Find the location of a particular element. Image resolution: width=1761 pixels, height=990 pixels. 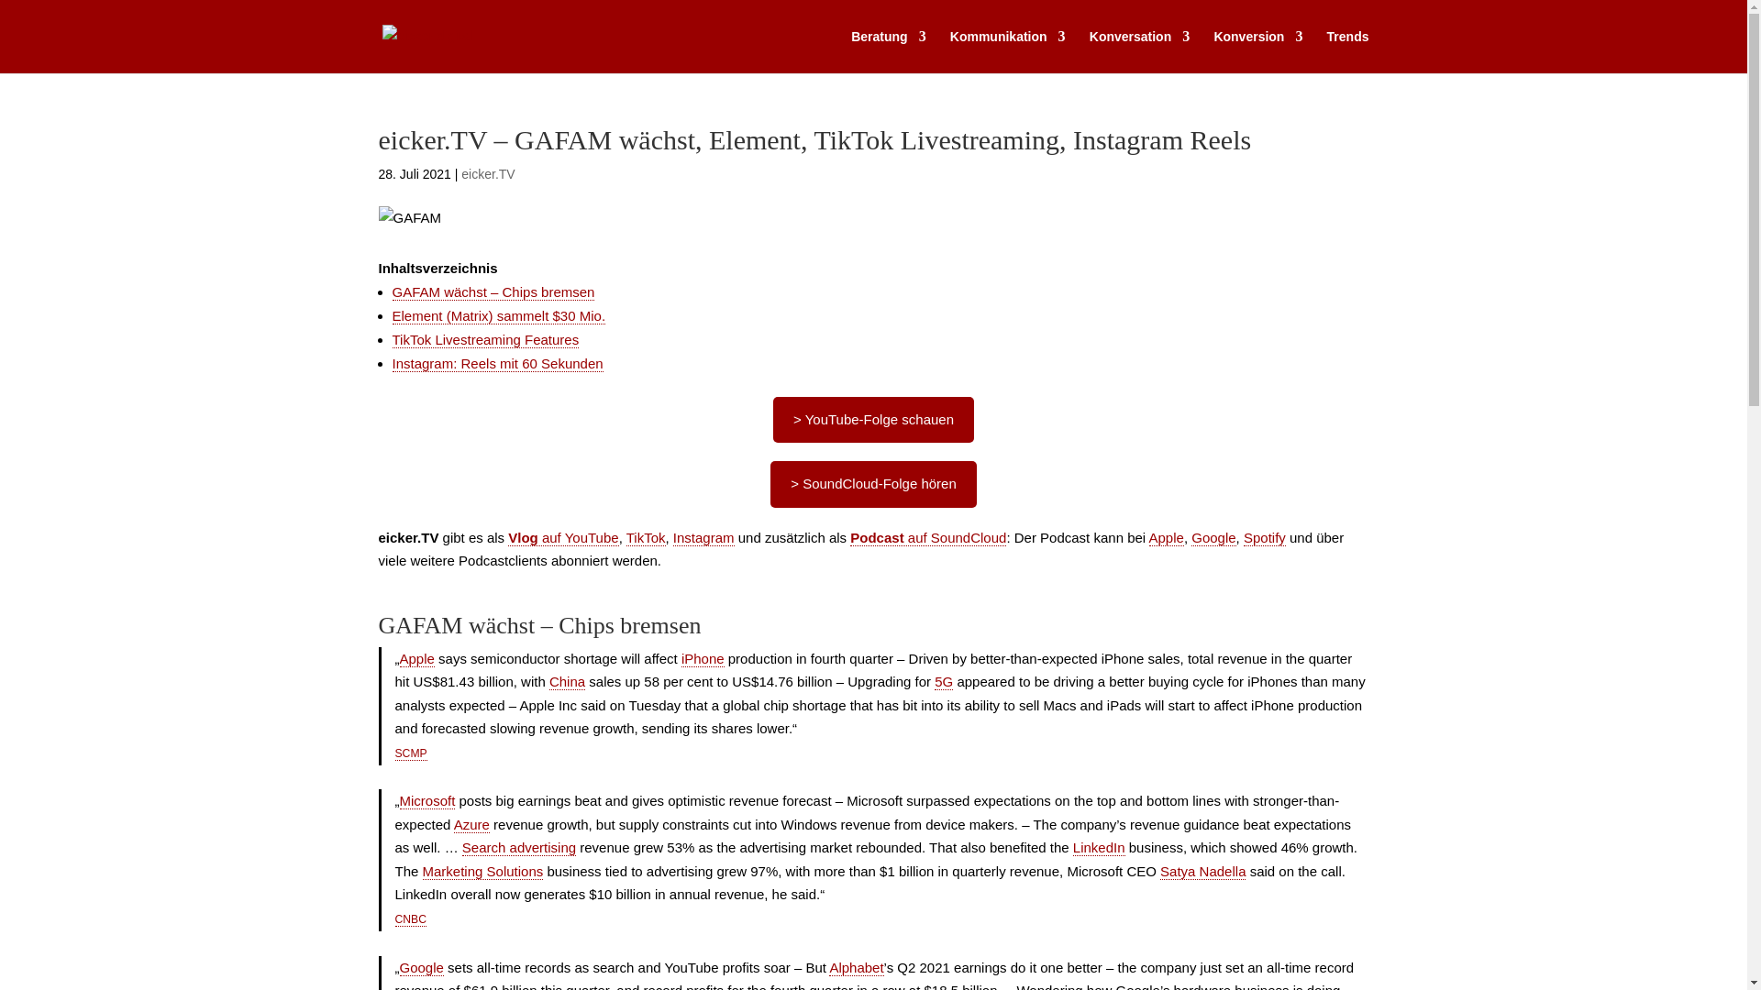

Konversation is located at coordinates (1139, 51).